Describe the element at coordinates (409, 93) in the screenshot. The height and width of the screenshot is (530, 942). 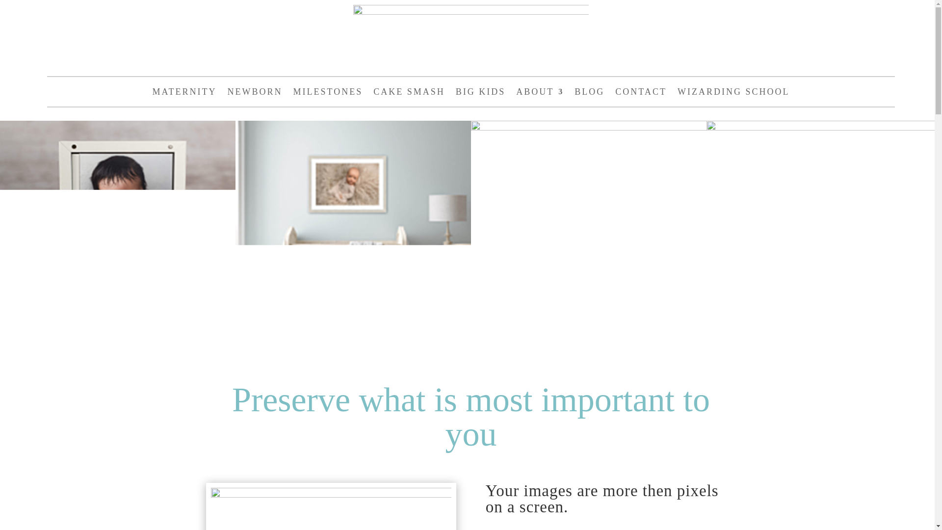
I see `CAKE SMASH` at that location.